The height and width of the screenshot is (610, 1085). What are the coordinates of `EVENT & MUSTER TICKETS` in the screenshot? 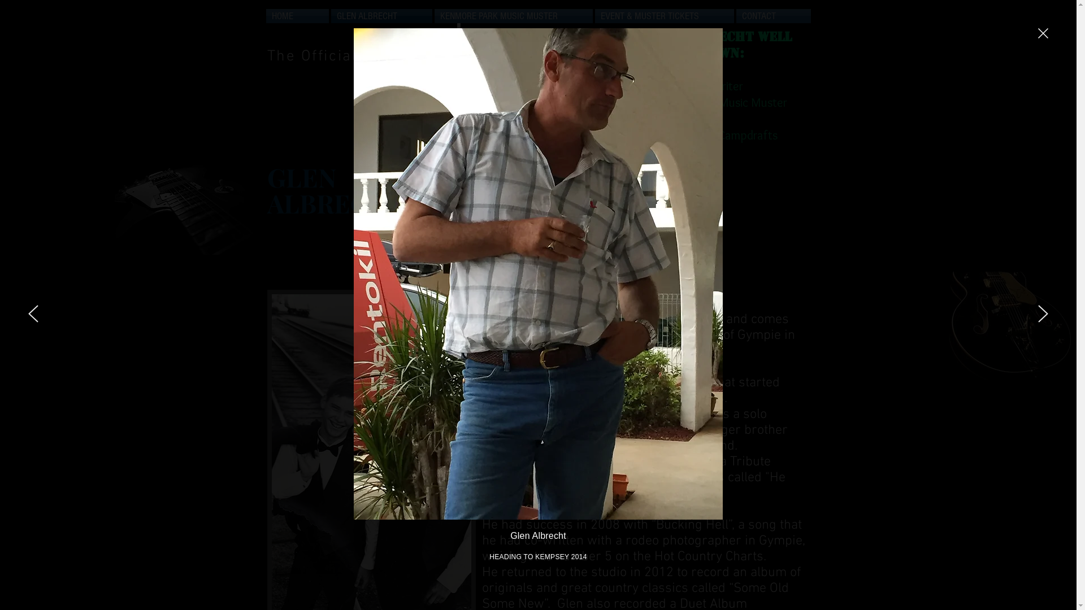 It's located at (664, 16).